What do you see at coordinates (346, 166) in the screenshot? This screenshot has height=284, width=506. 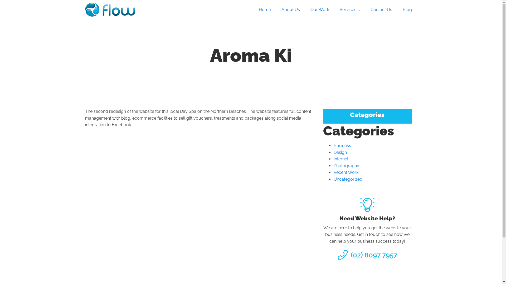 I see `Photography` at bounding box center [346, 166].